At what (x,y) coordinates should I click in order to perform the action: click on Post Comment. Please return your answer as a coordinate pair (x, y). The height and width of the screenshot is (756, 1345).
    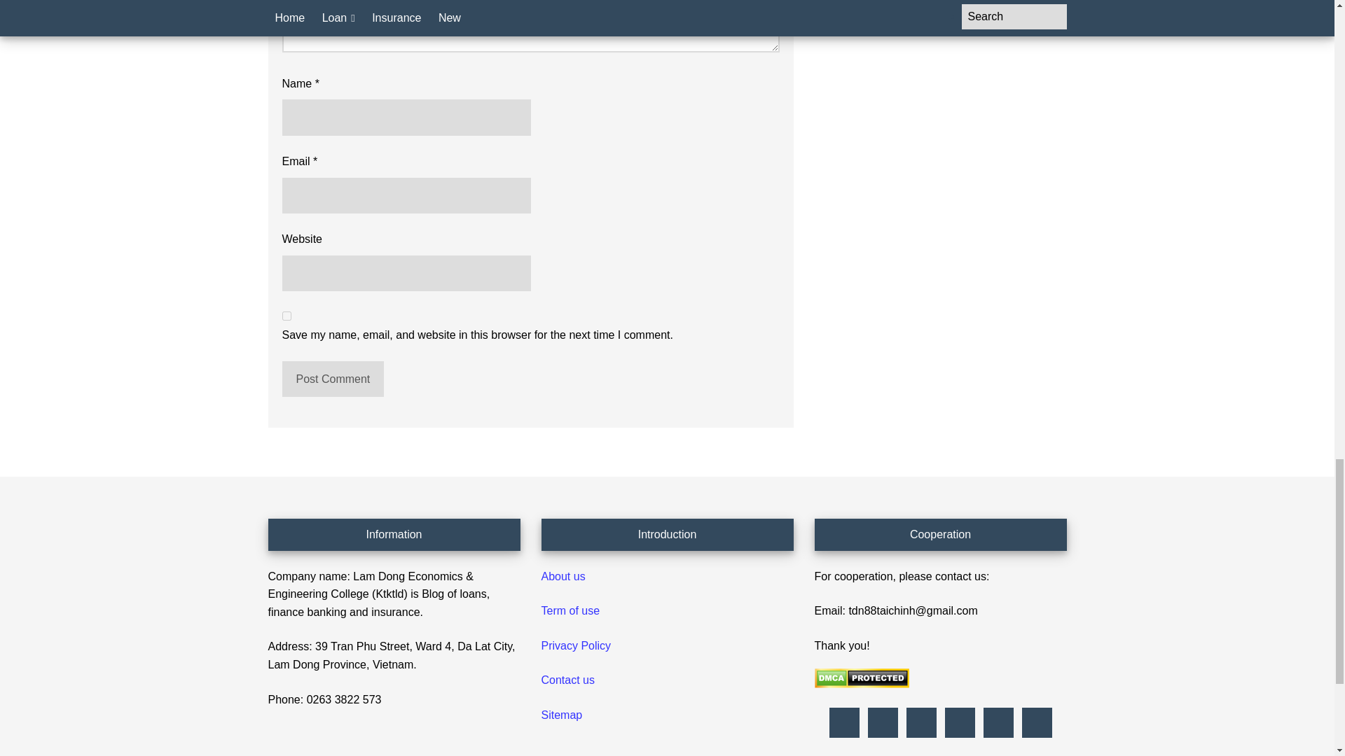
    Looking at the image, I should click on (332, 379).